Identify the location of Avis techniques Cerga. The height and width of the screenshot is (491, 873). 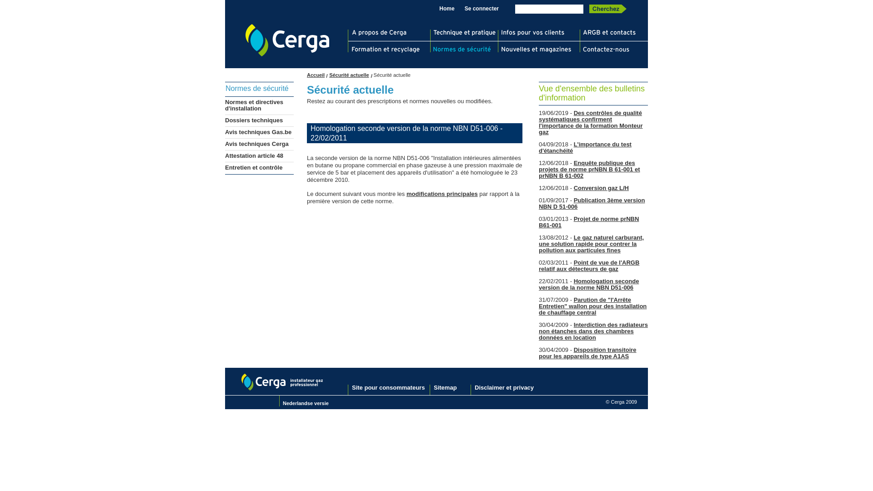
(257, 144).